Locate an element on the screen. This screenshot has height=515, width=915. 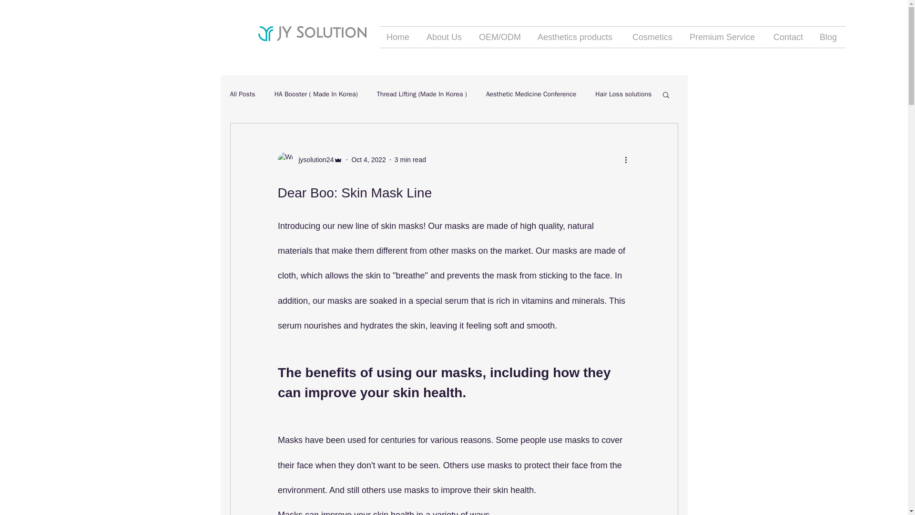
jysolution24 is located at coordinates (313, 159).